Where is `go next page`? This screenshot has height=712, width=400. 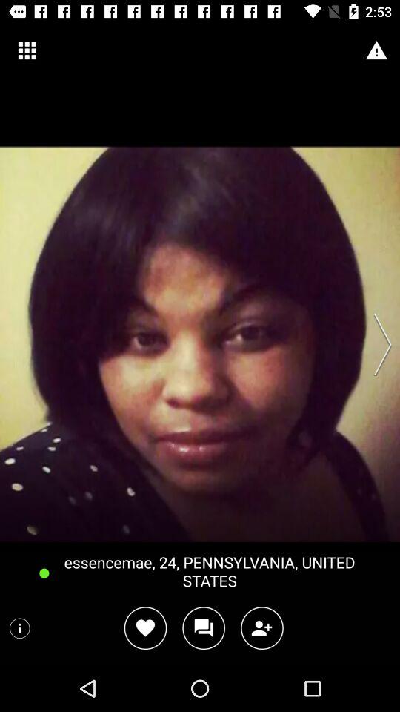
go next page is located at coordinates (378, 344).